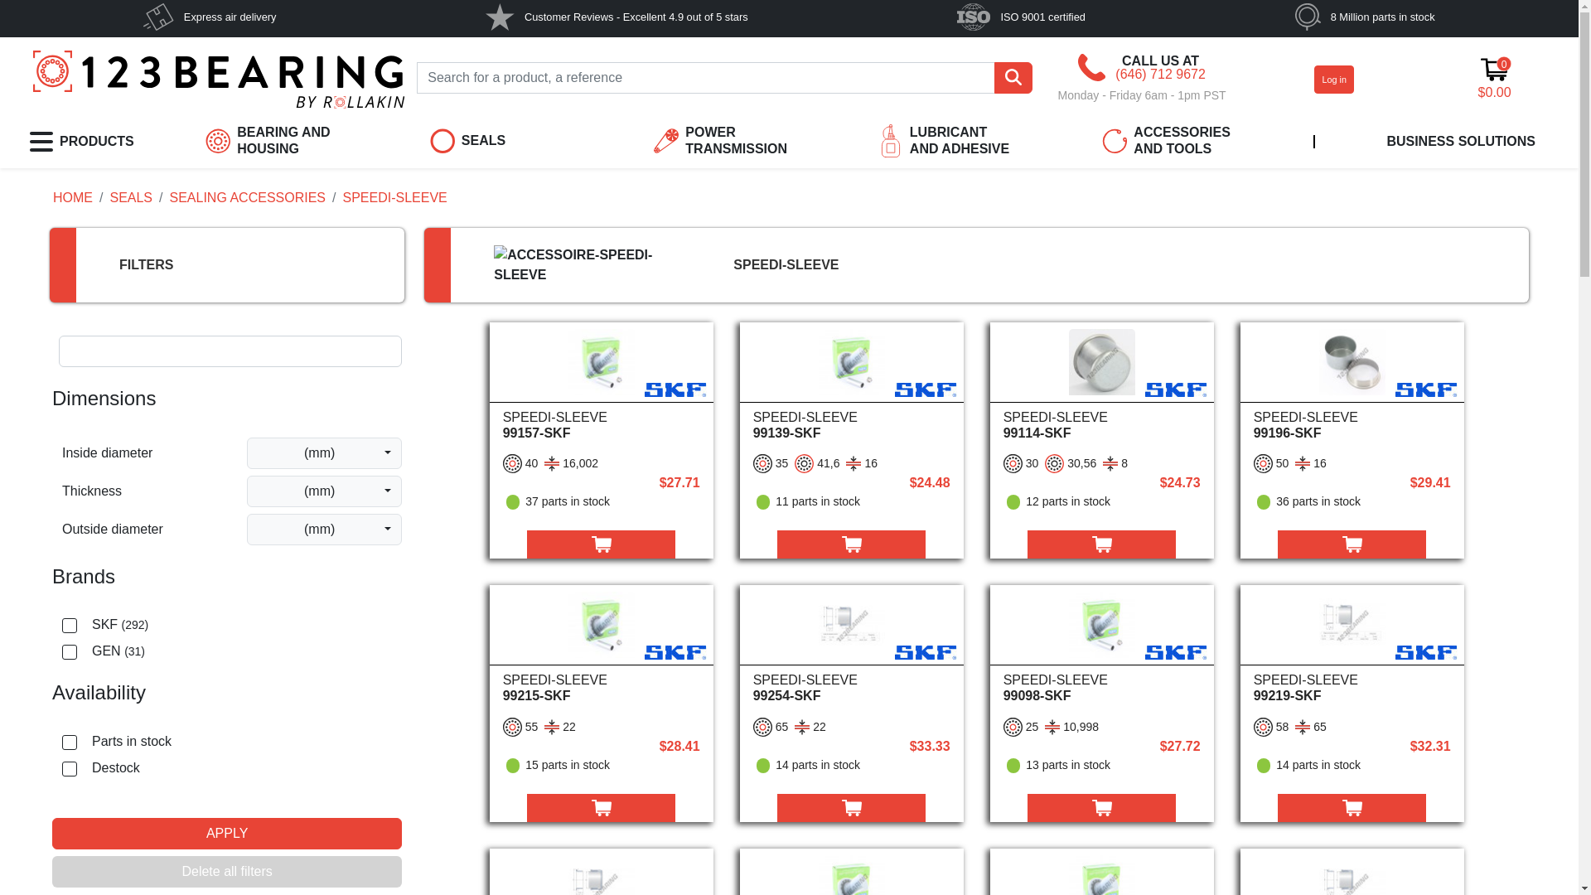  What do you see at coordinates (602, 625) in the screenshot?
I see `Speedi-Sleeve - 99215-SKF` at bounding box center [602, 625].